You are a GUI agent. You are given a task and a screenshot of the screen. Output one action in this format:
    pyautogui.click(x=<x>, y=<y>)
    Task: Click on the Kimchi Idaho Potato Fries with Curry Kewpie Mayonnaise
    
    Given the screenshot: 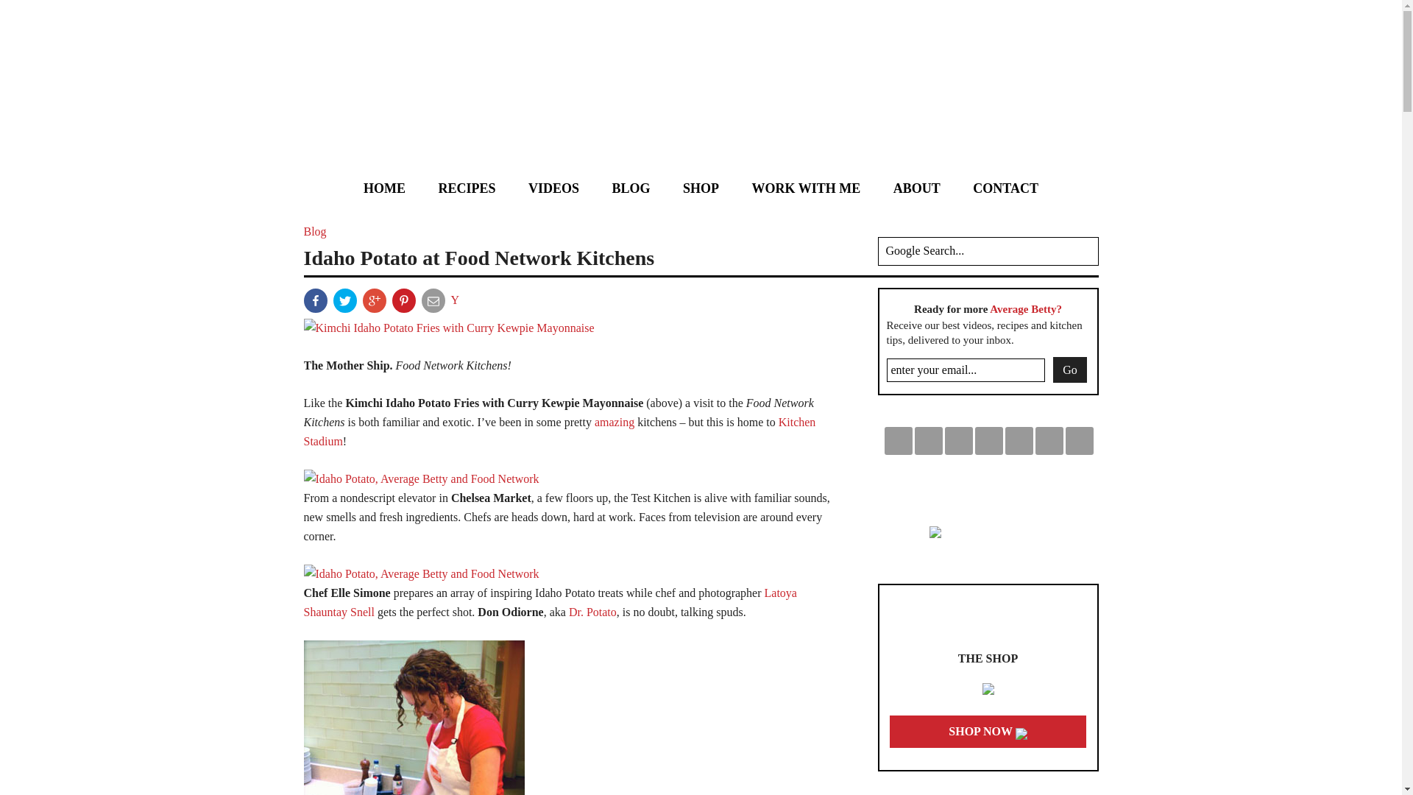 What is the action you would take?
    pyautogui.click(x=448, y=328)
    